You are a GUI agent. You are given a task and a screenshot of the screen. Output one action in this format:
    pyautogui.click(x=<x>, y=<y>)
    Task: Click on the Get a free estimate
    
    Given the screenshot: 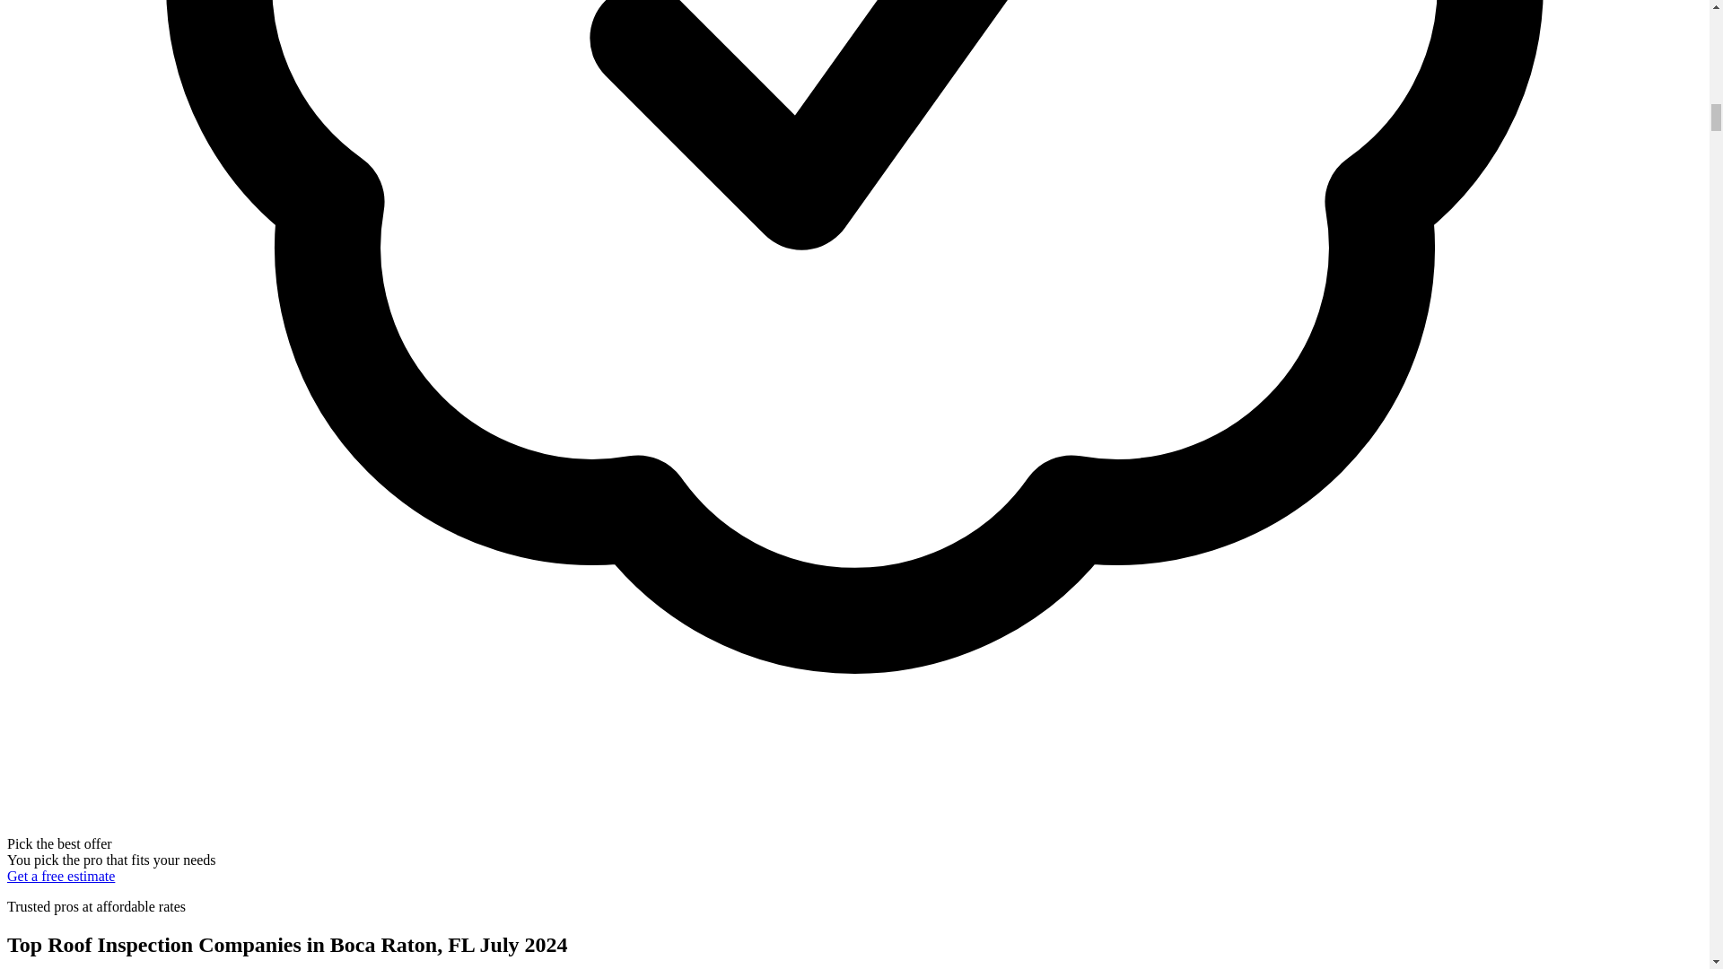 What is the action you would take?
    pyautogui.click(x=61, y=876)
    